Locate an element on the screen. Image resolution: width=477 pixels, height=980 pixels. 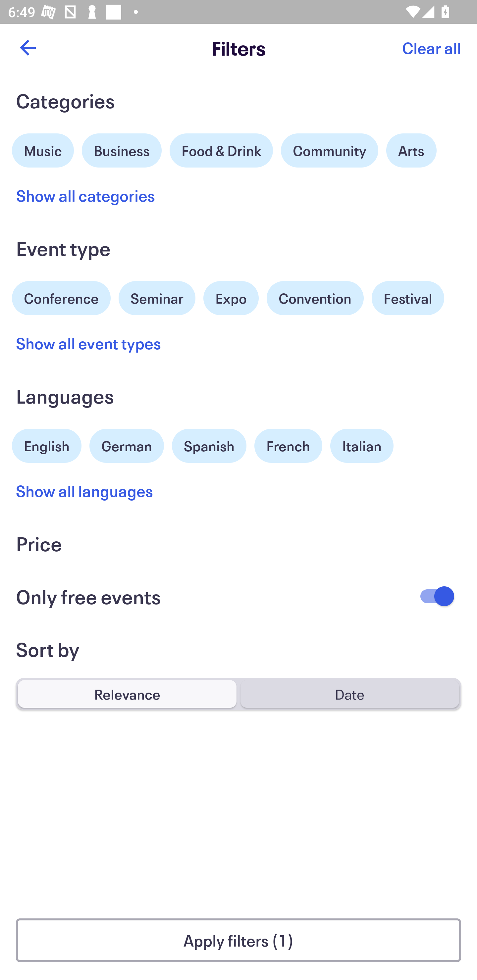
Show all categories is located at coordinates (85, 195).